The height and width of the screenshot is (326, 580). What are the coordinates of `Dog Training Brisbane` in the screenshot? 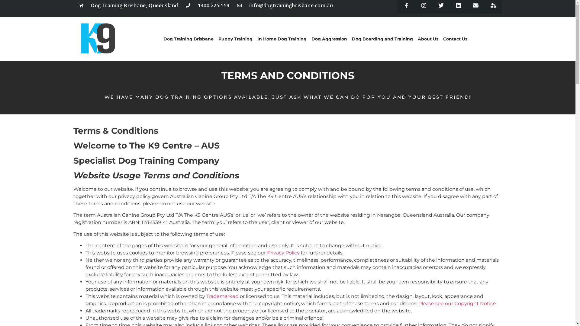 It's located at (188, 39).